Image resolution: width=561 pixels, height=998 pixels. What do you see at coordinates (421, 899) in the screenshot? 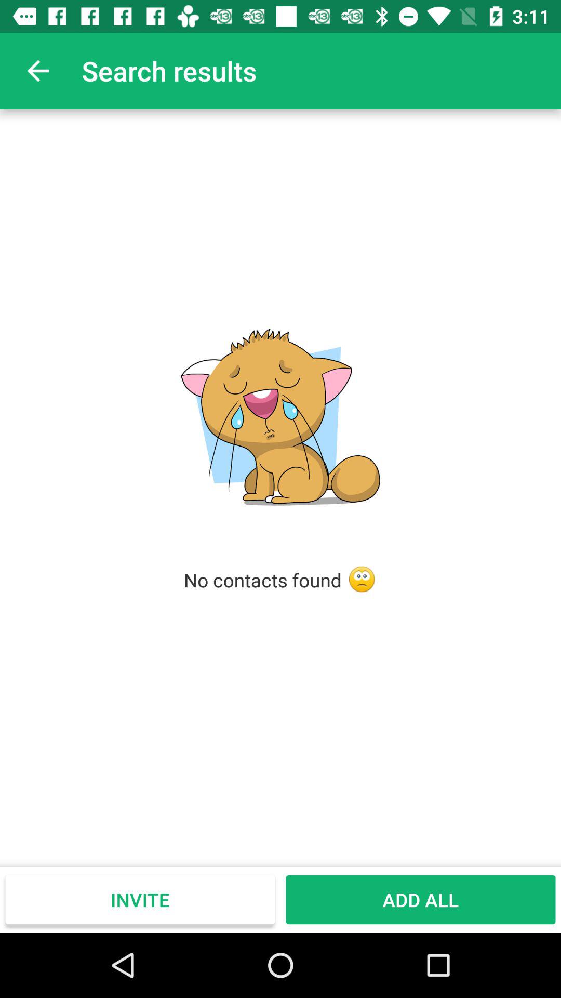
I see `launch add all icon` at bounding box center [421, 899].